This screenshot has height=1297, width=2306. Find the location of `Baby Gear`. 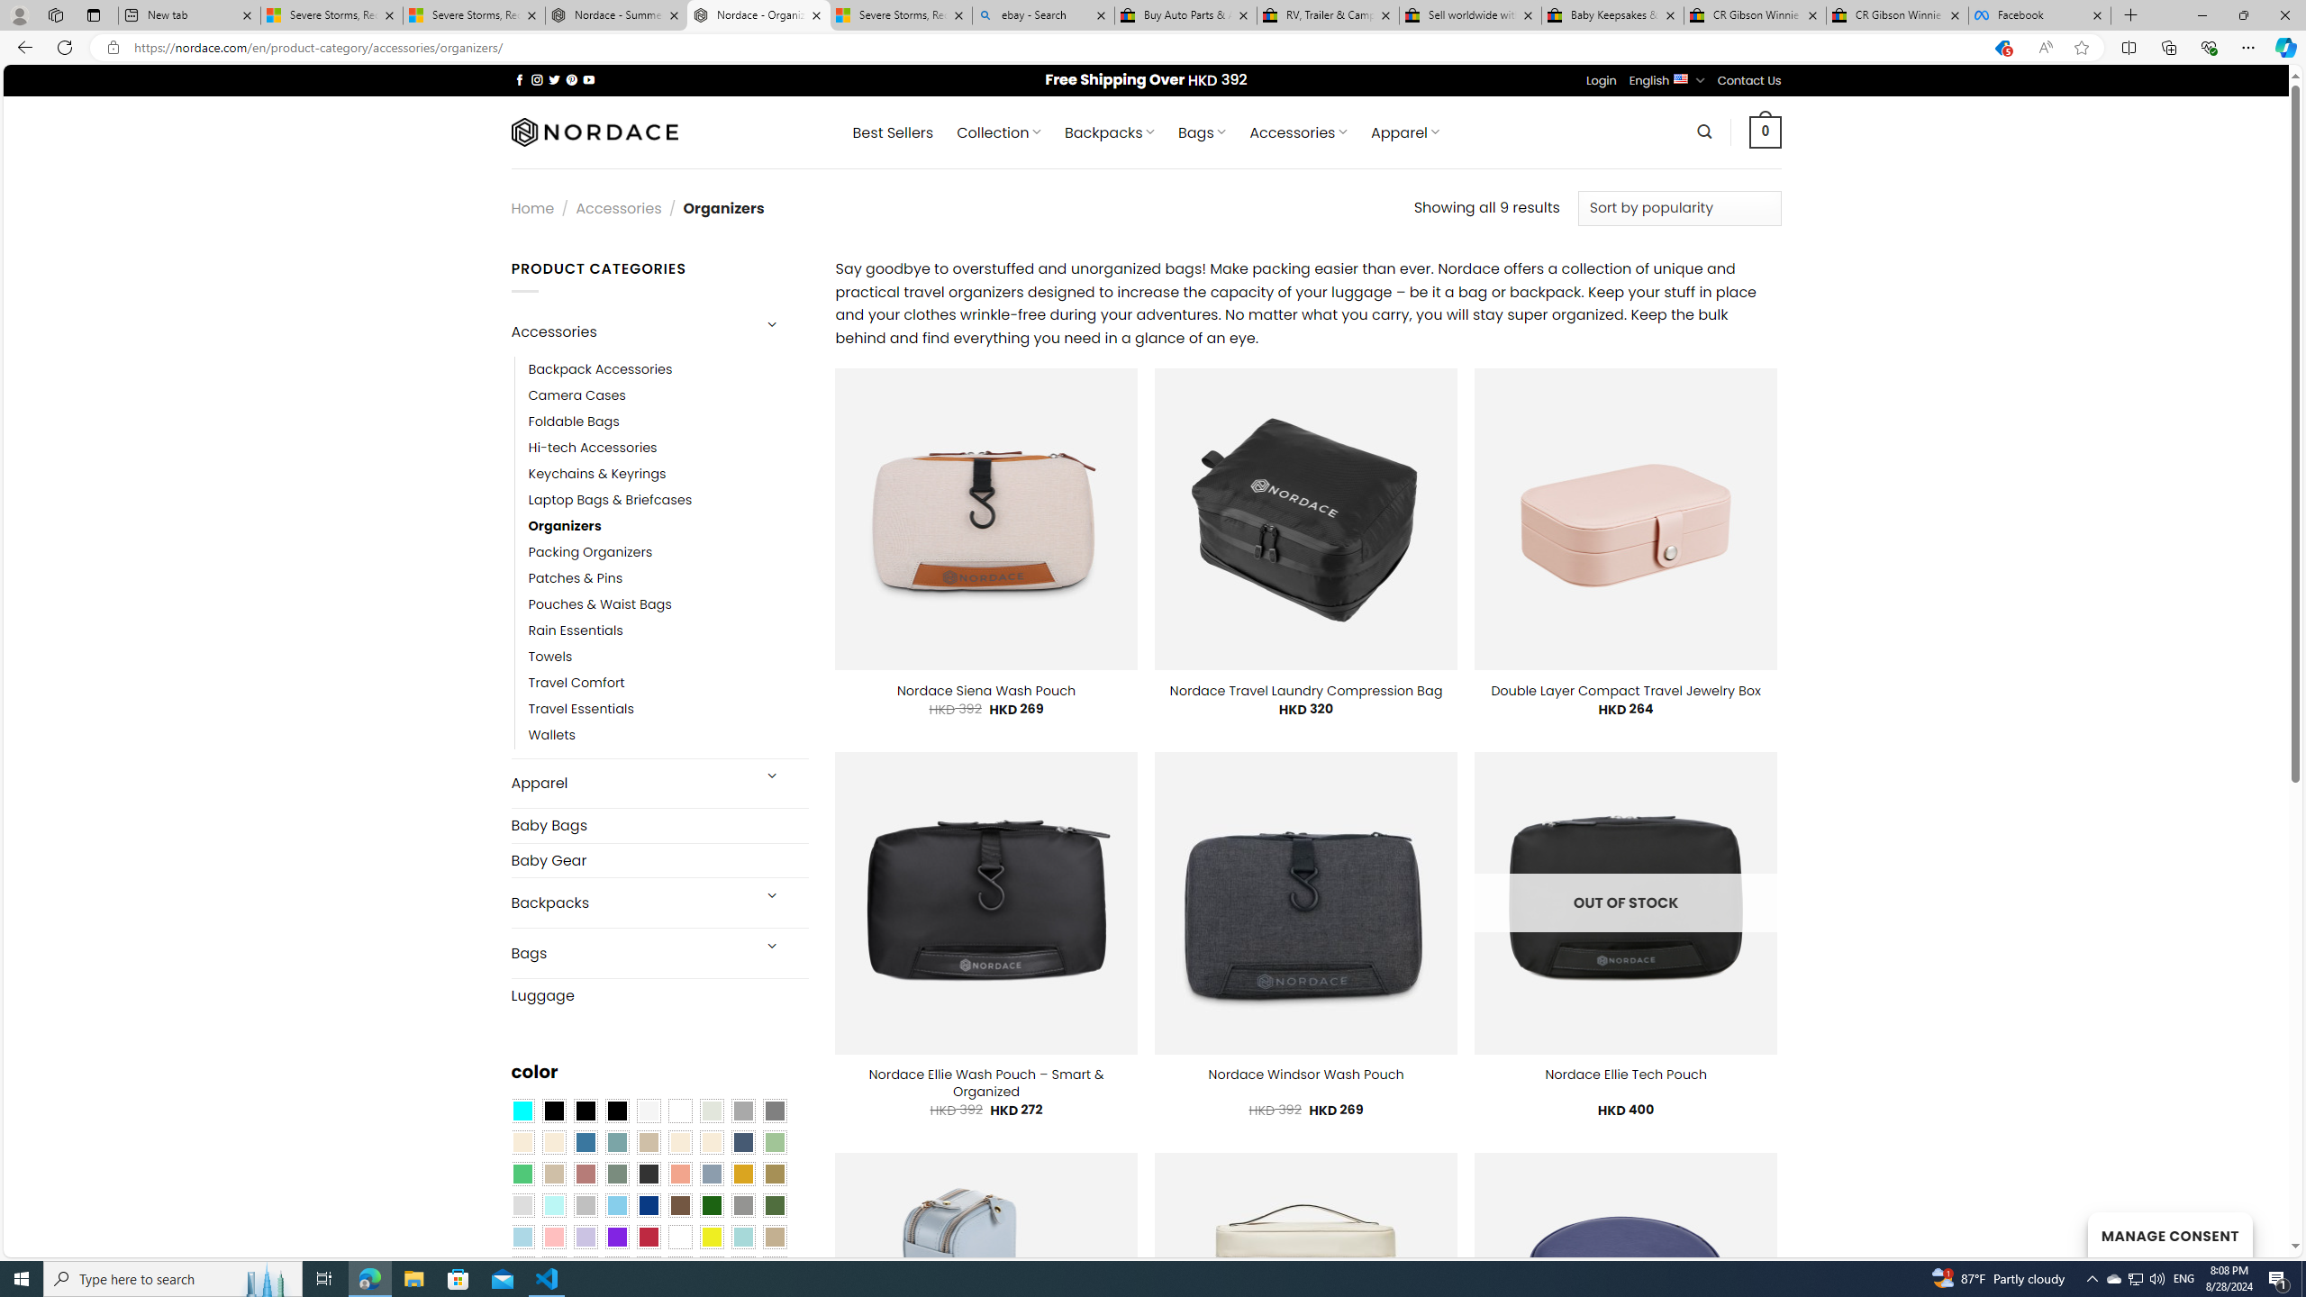

Baby Gear is located at coordinates (659, 860).